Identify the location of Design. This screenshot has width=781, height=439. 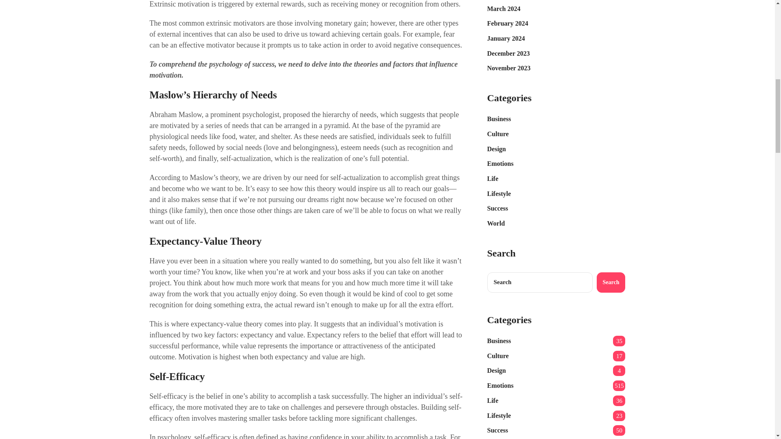
(497, 150).